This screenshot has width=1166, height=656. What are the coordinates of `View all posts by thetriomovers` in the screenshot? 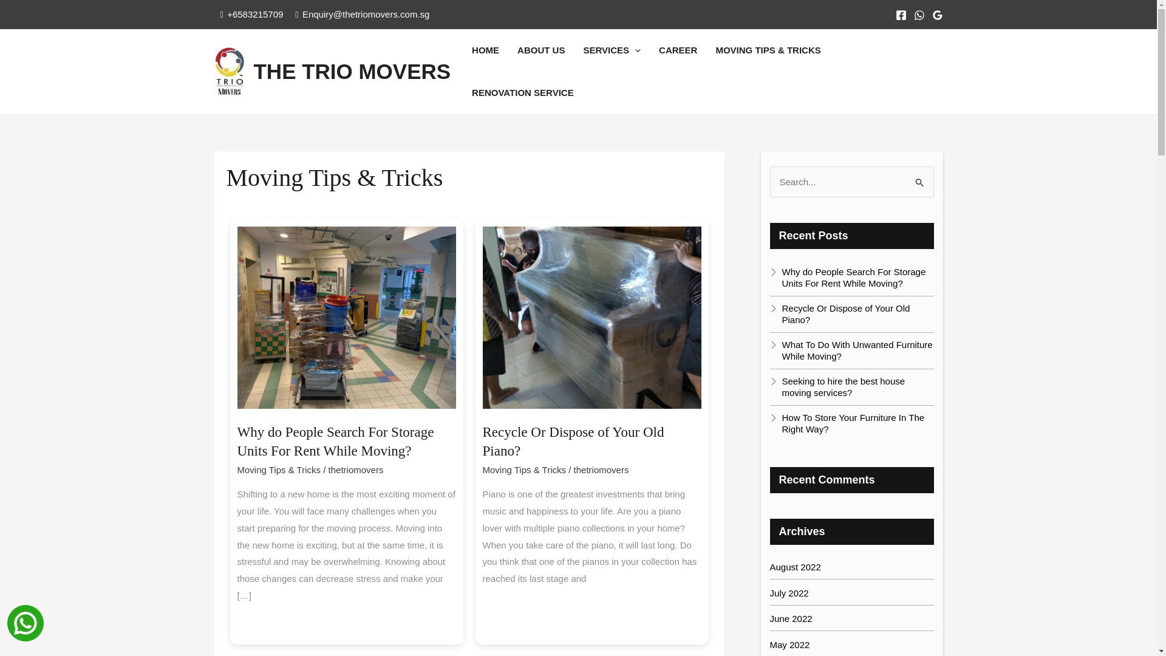 It's located at (601, 469).